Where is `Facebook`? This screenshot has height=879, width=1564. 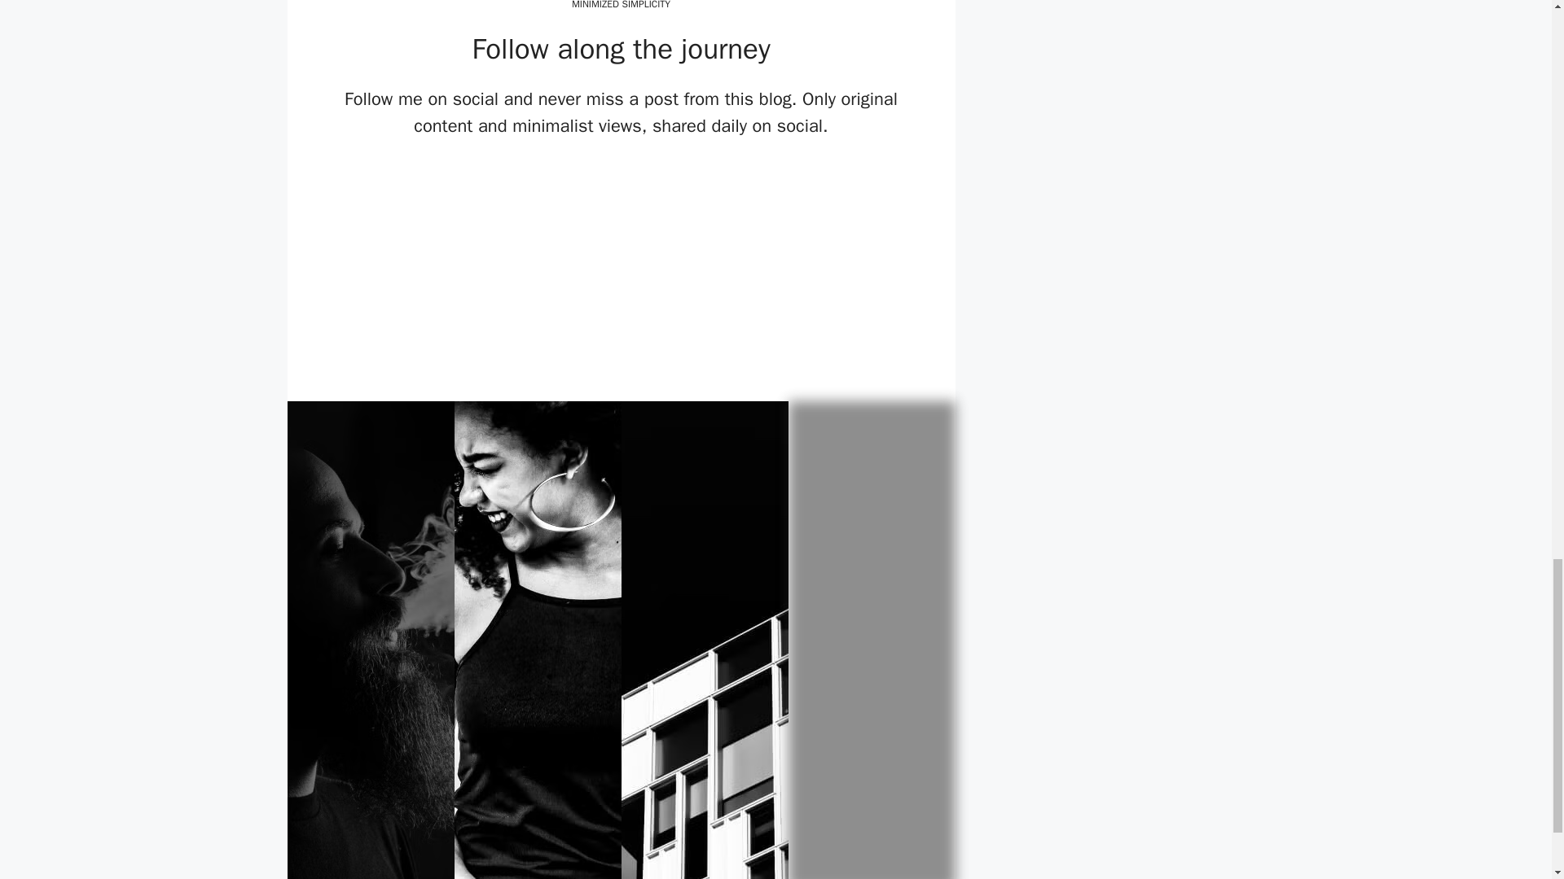 Facebook is located at coordinates (533, 221).